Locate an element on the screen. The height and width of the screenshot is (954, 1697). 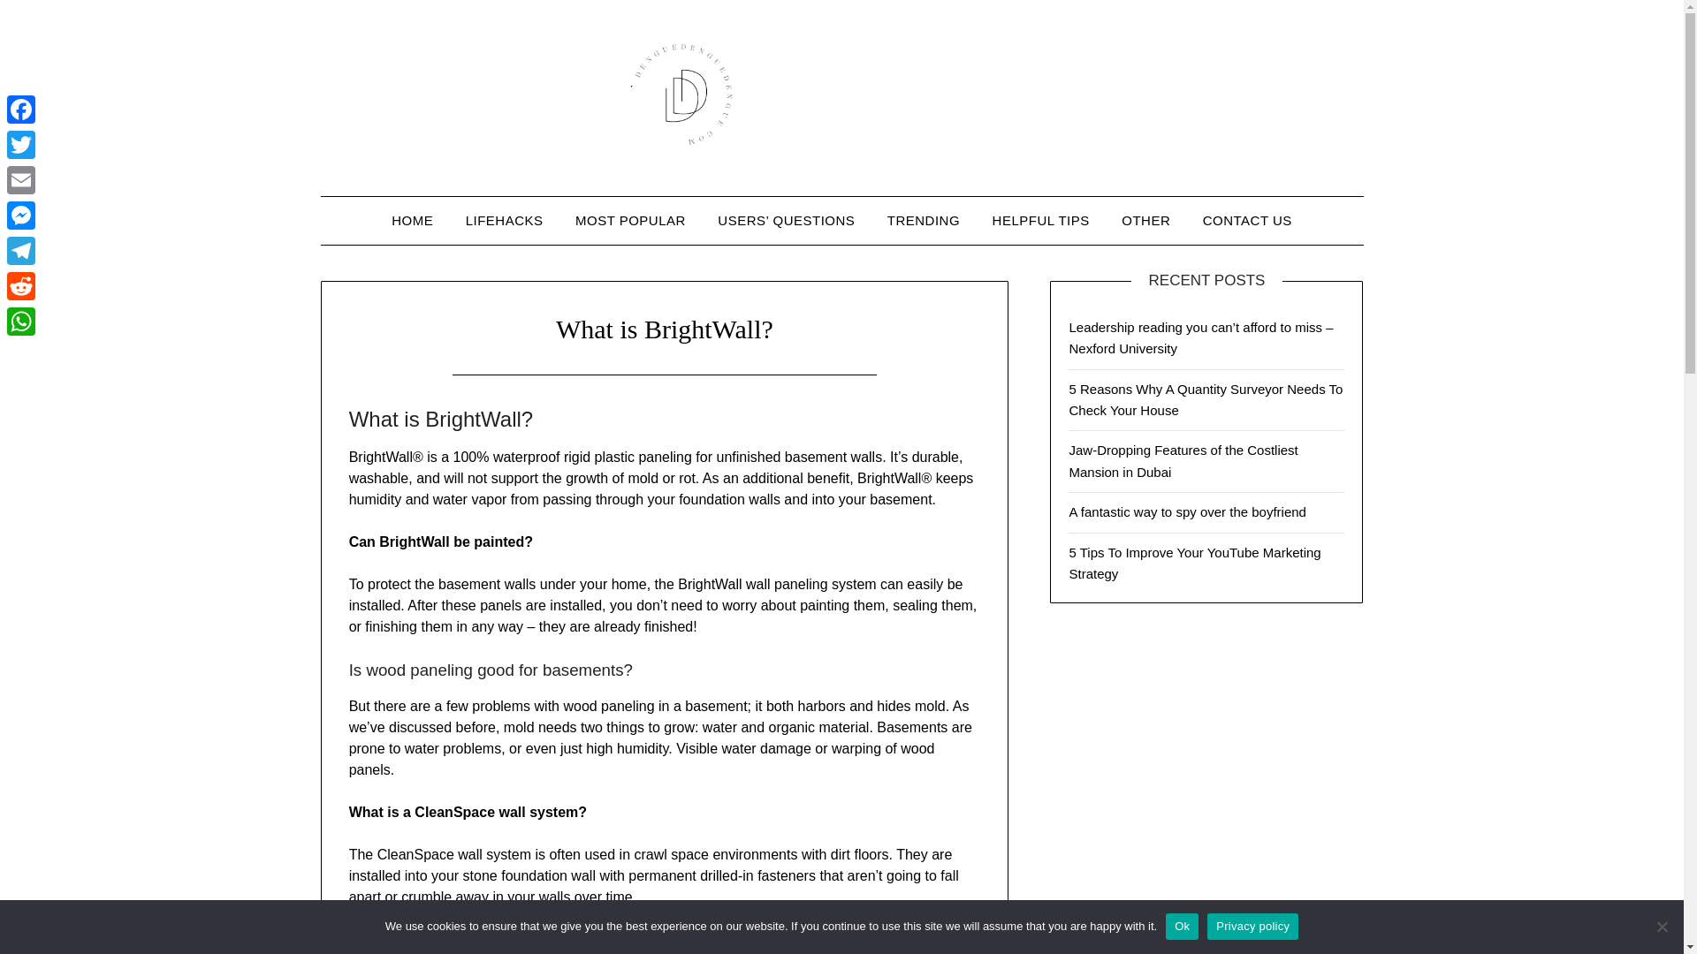
Telegram is located at coordinates (21, 250).